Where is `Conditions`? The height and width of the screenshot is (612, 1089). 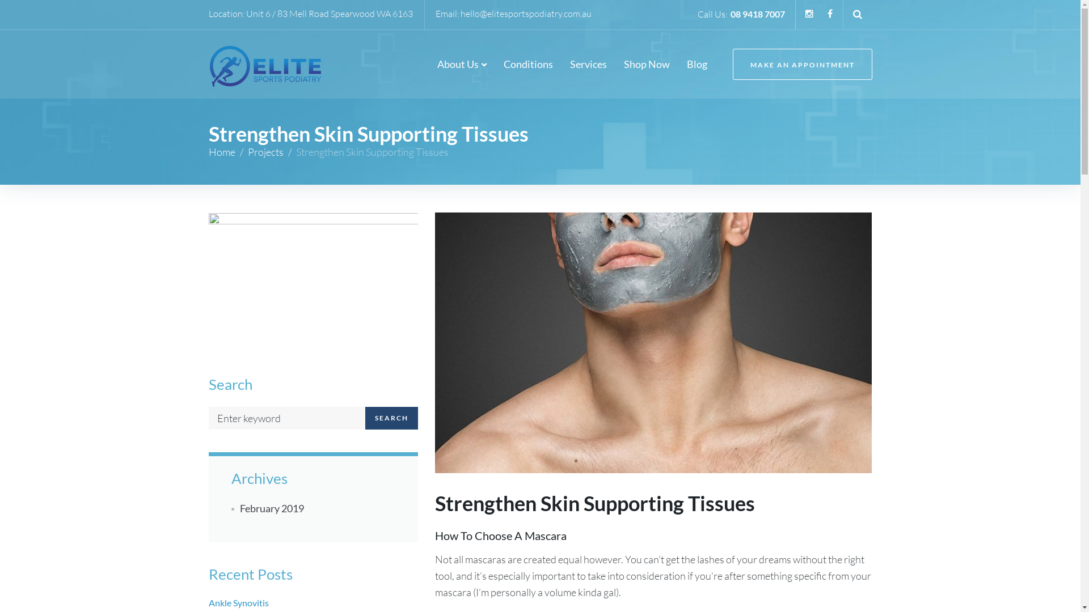
Conditions is located at coordinates (529, 65).